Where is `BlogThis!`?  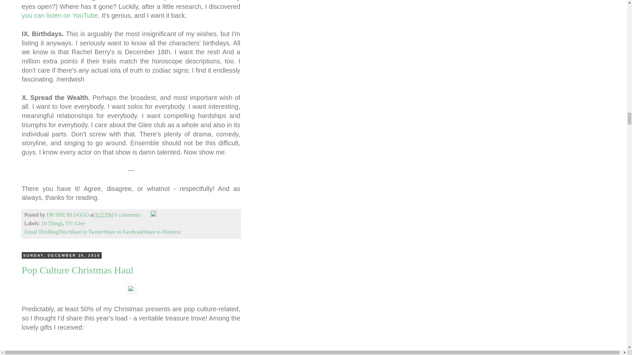 BlogThis! is located at coordinates (59, 232).